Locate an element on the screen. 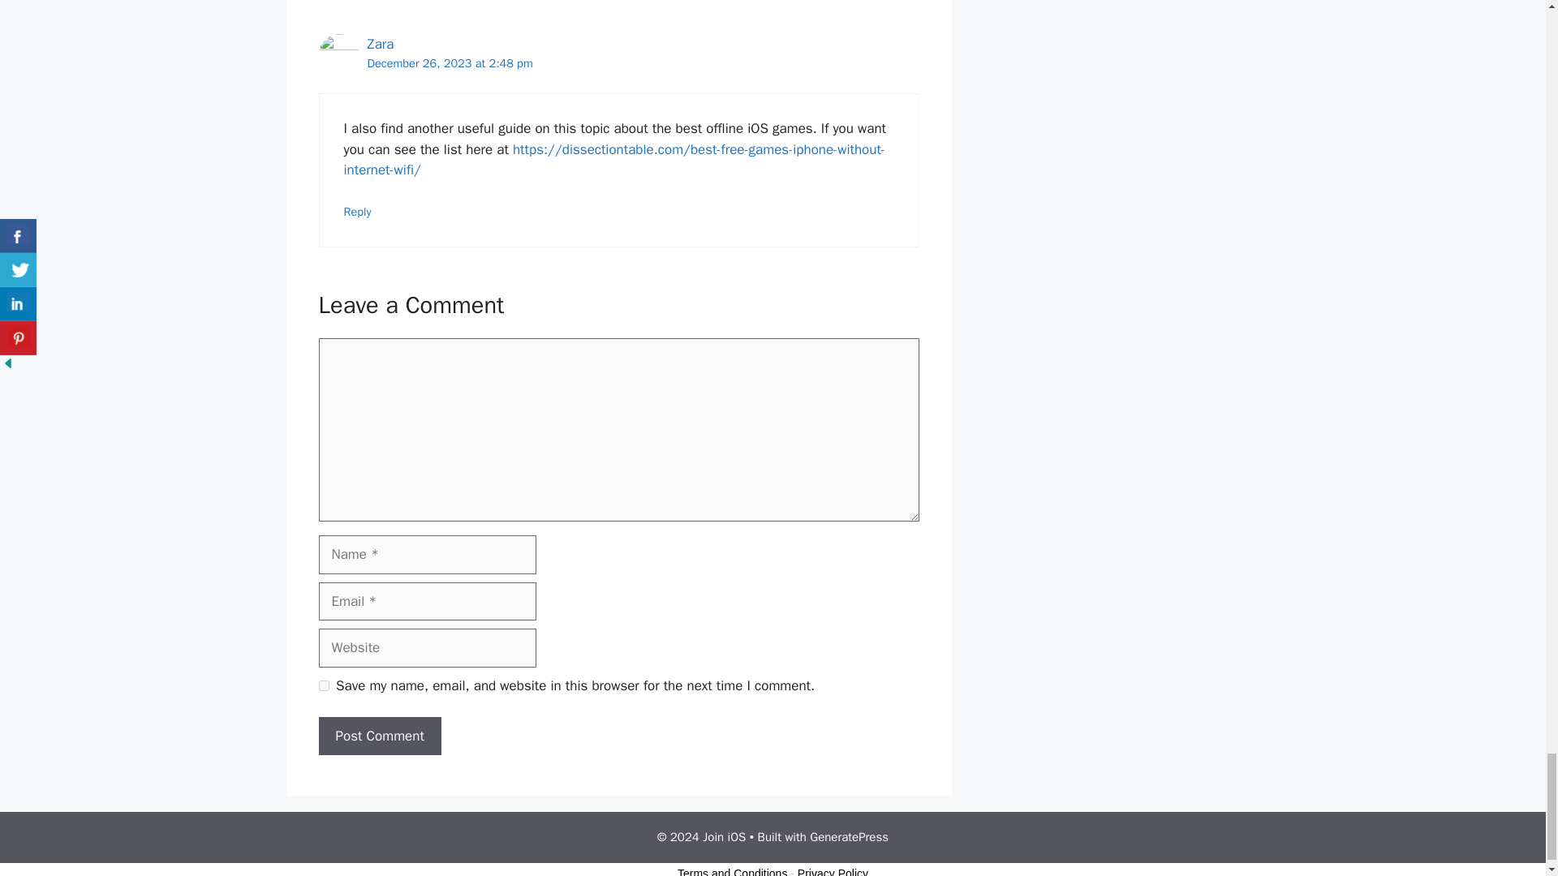  yes is located at coordinates (323, 686).